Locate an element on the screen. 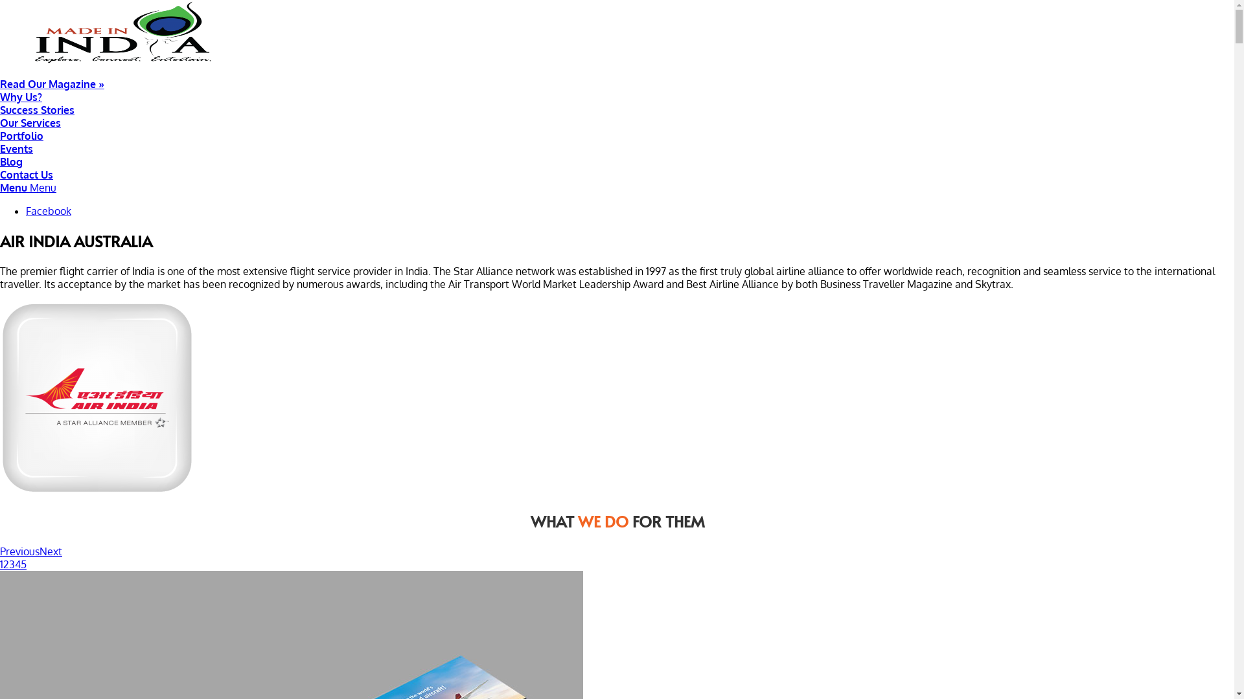  Portfolio is located at coordinates (617, 136).